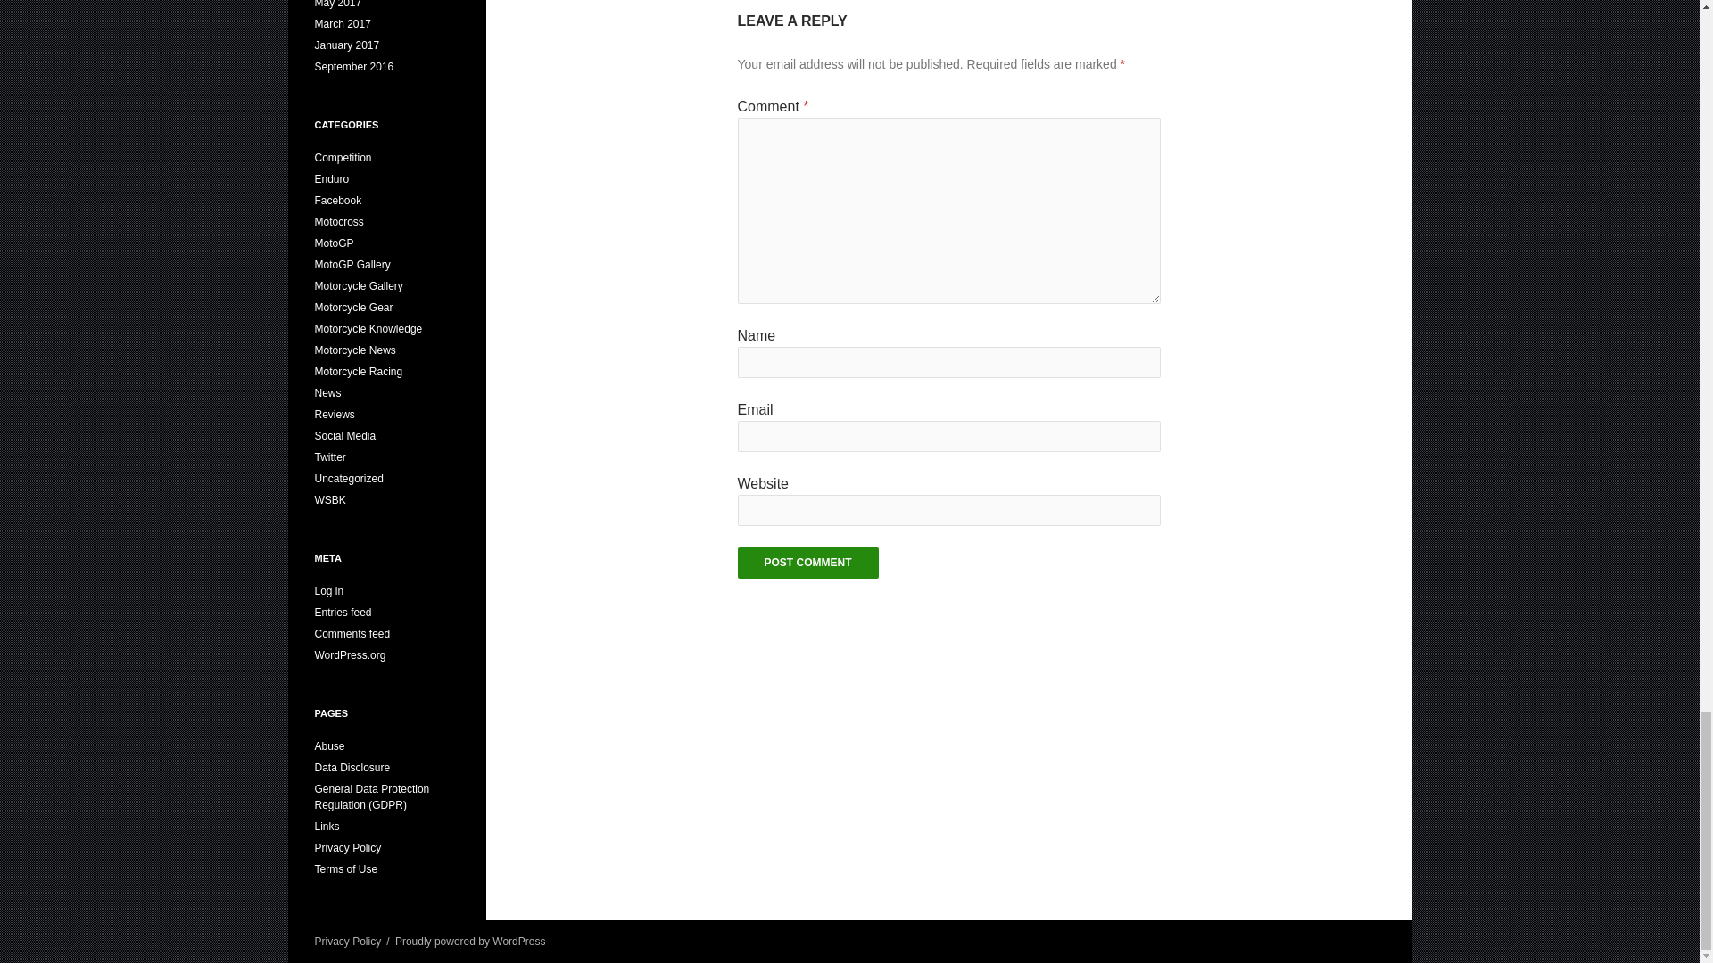 The height and width of the screenshot is (963, 1713). What do you see at coordinates (807, 564) in the screenshot?
I see `Post Comment` at bounding box center [807, 564].